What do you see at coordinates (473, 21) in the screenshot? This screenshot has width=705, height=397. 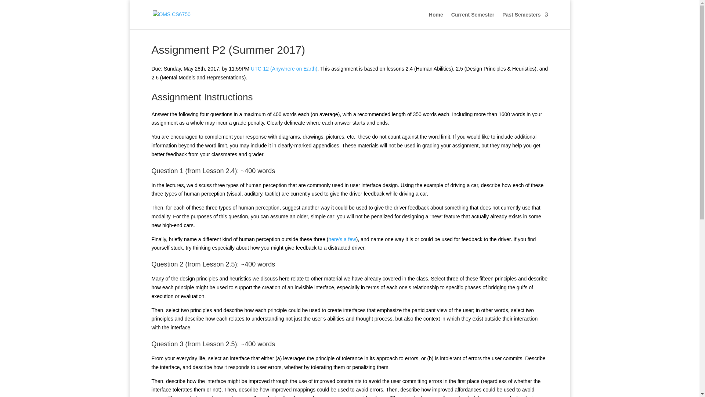 I see `Current Semester` at bounding box center [473, 21].